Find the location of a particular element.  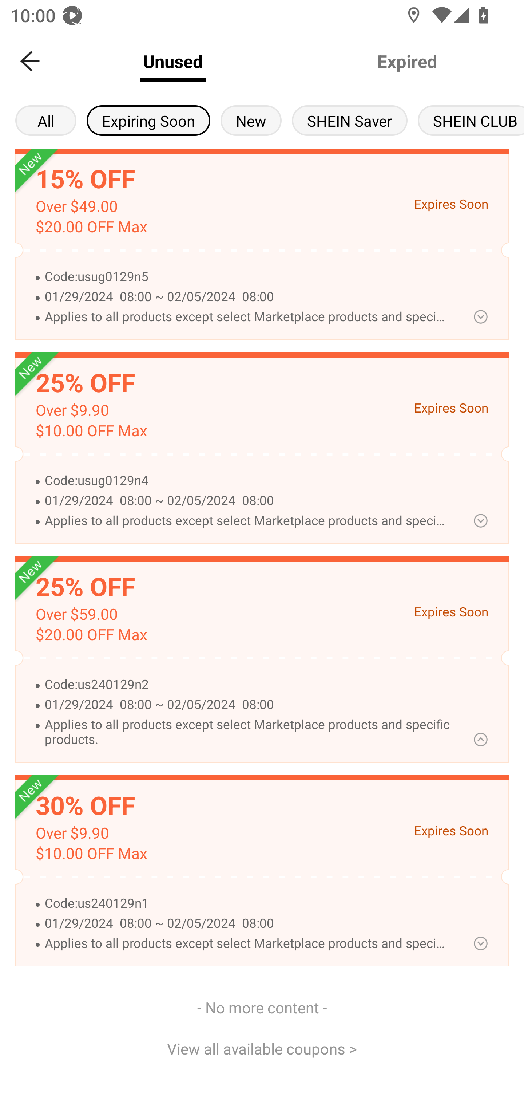

view more is located at coordinates (480, 316).